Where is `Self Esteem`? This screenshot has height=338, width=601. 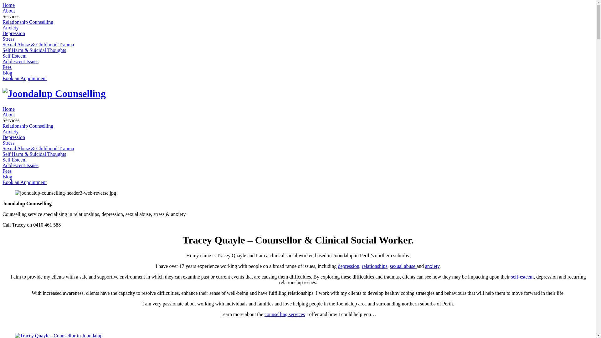
Self Esteem is located at coordinates (14, 56).